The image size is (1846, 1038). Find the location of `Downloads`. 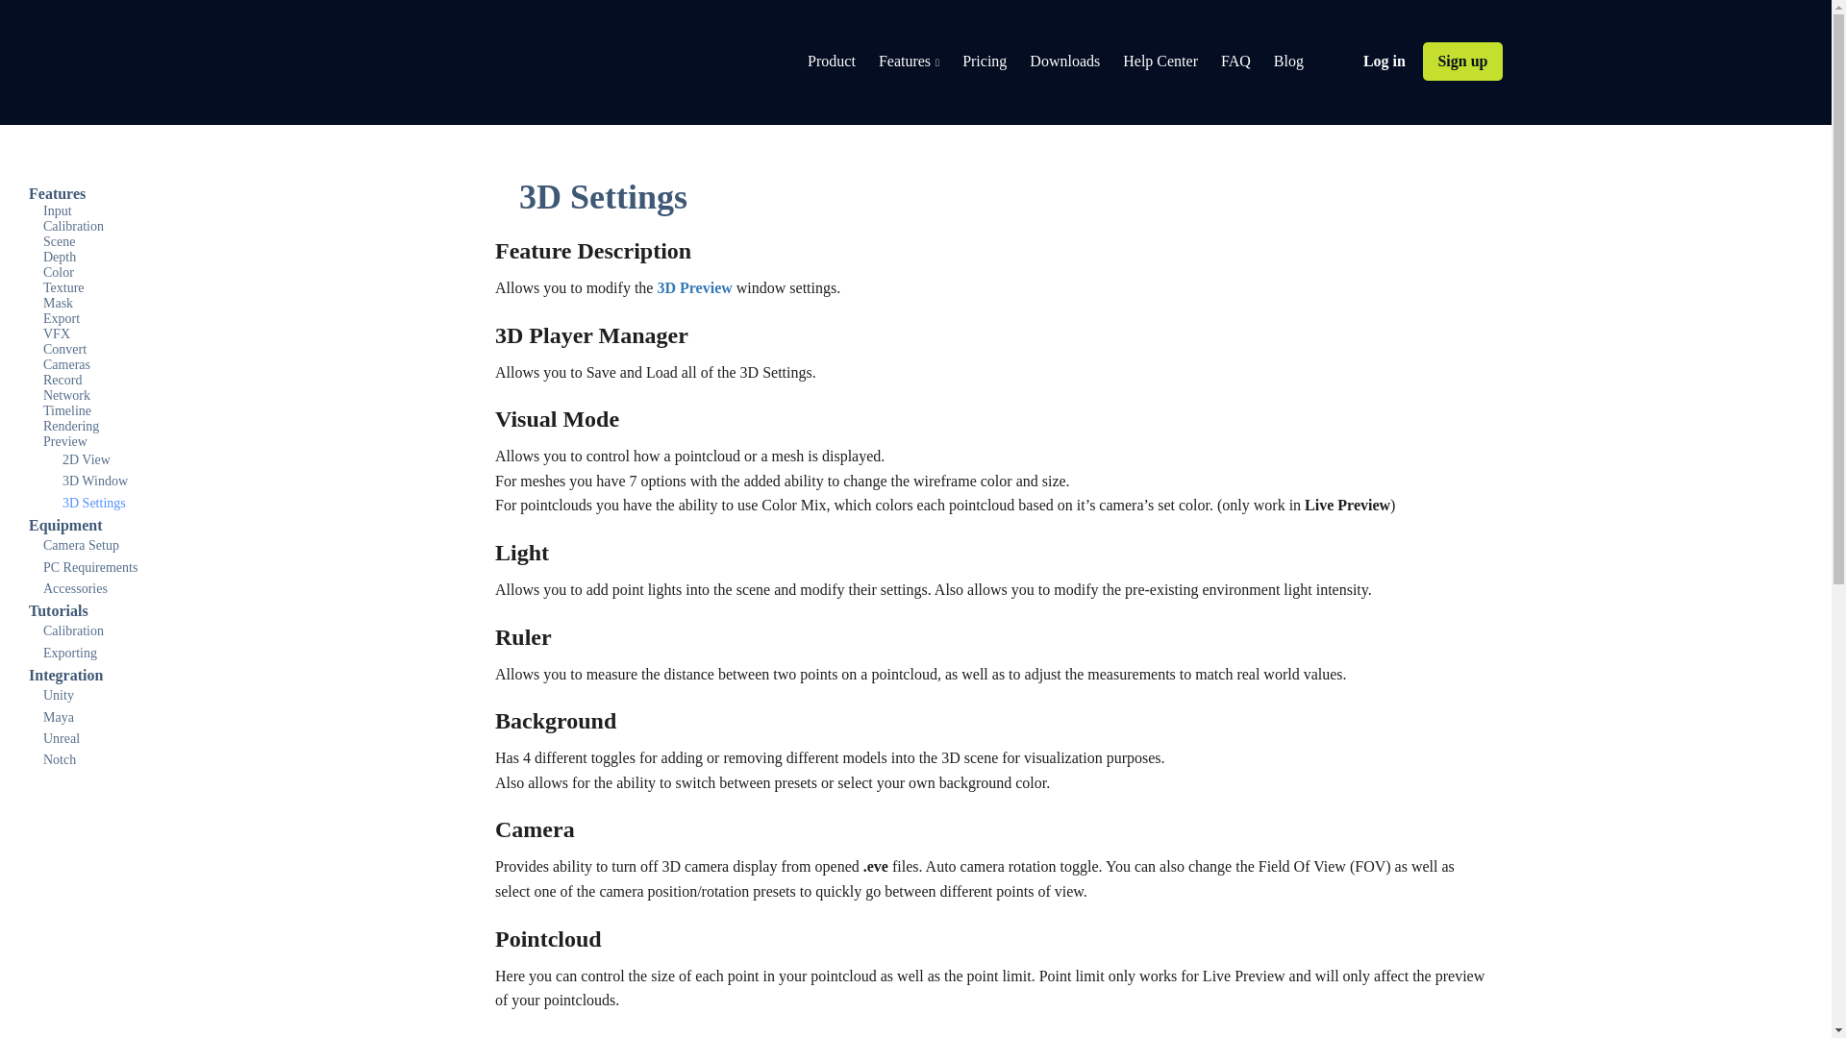

Downloads is located at coordinates (1065, 63).